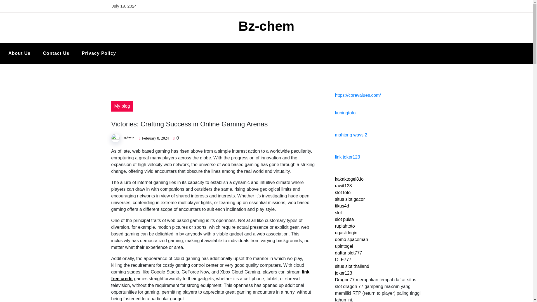  I want to click on kuningtoto, so click(345, 113).